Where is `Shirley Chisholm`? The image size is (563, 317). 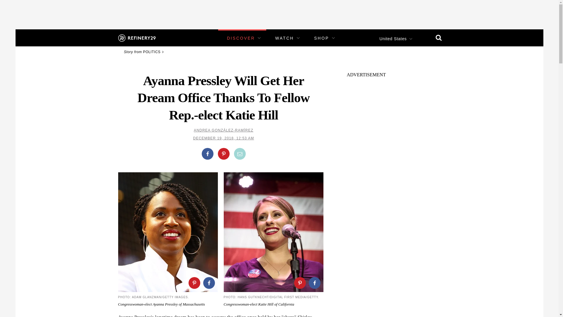 Shirley Chisholm is located at coordinates (215, 316).